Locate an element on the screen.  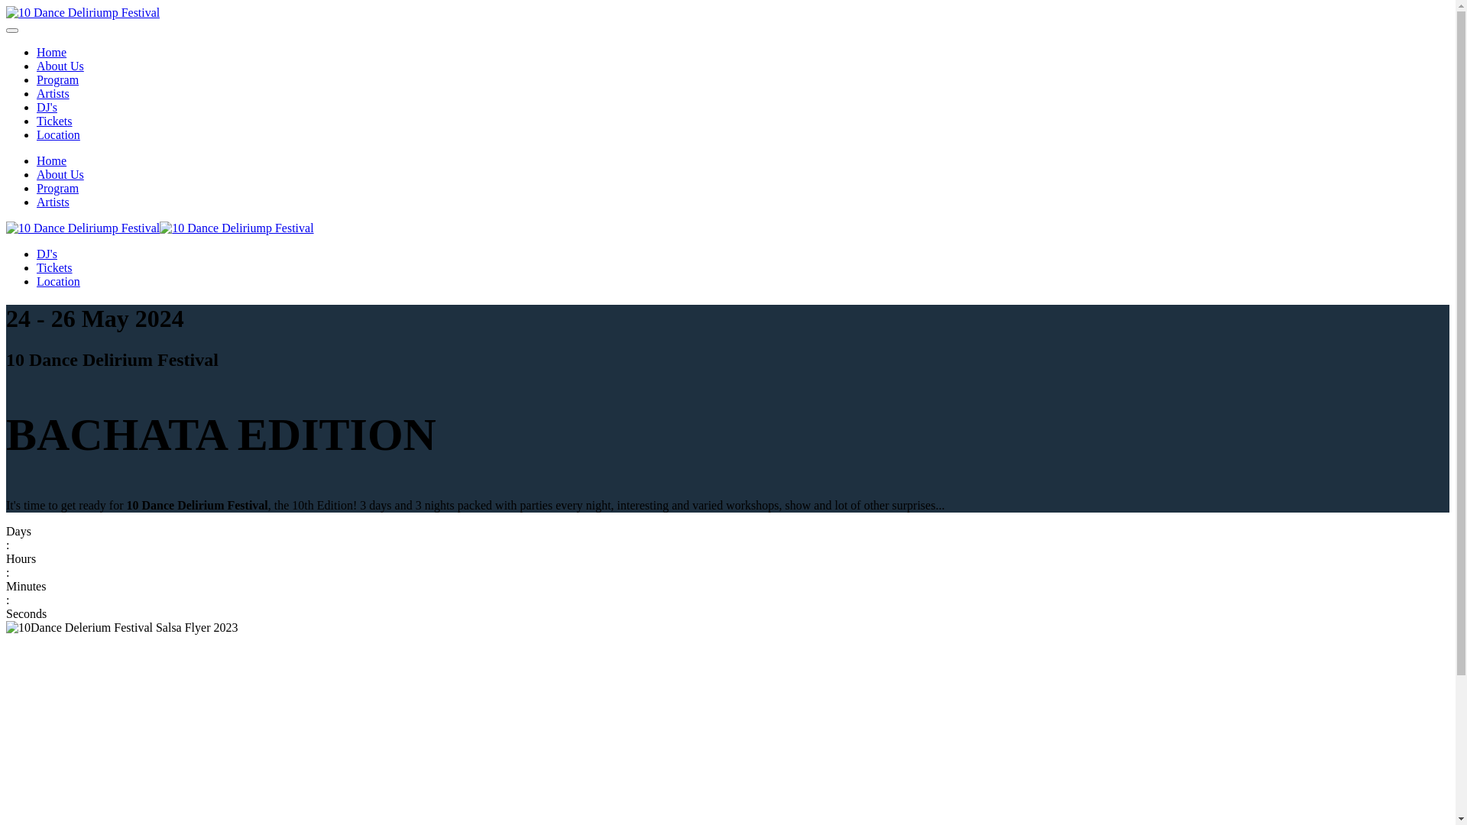
DJ's is located at coordinates (47, 107).